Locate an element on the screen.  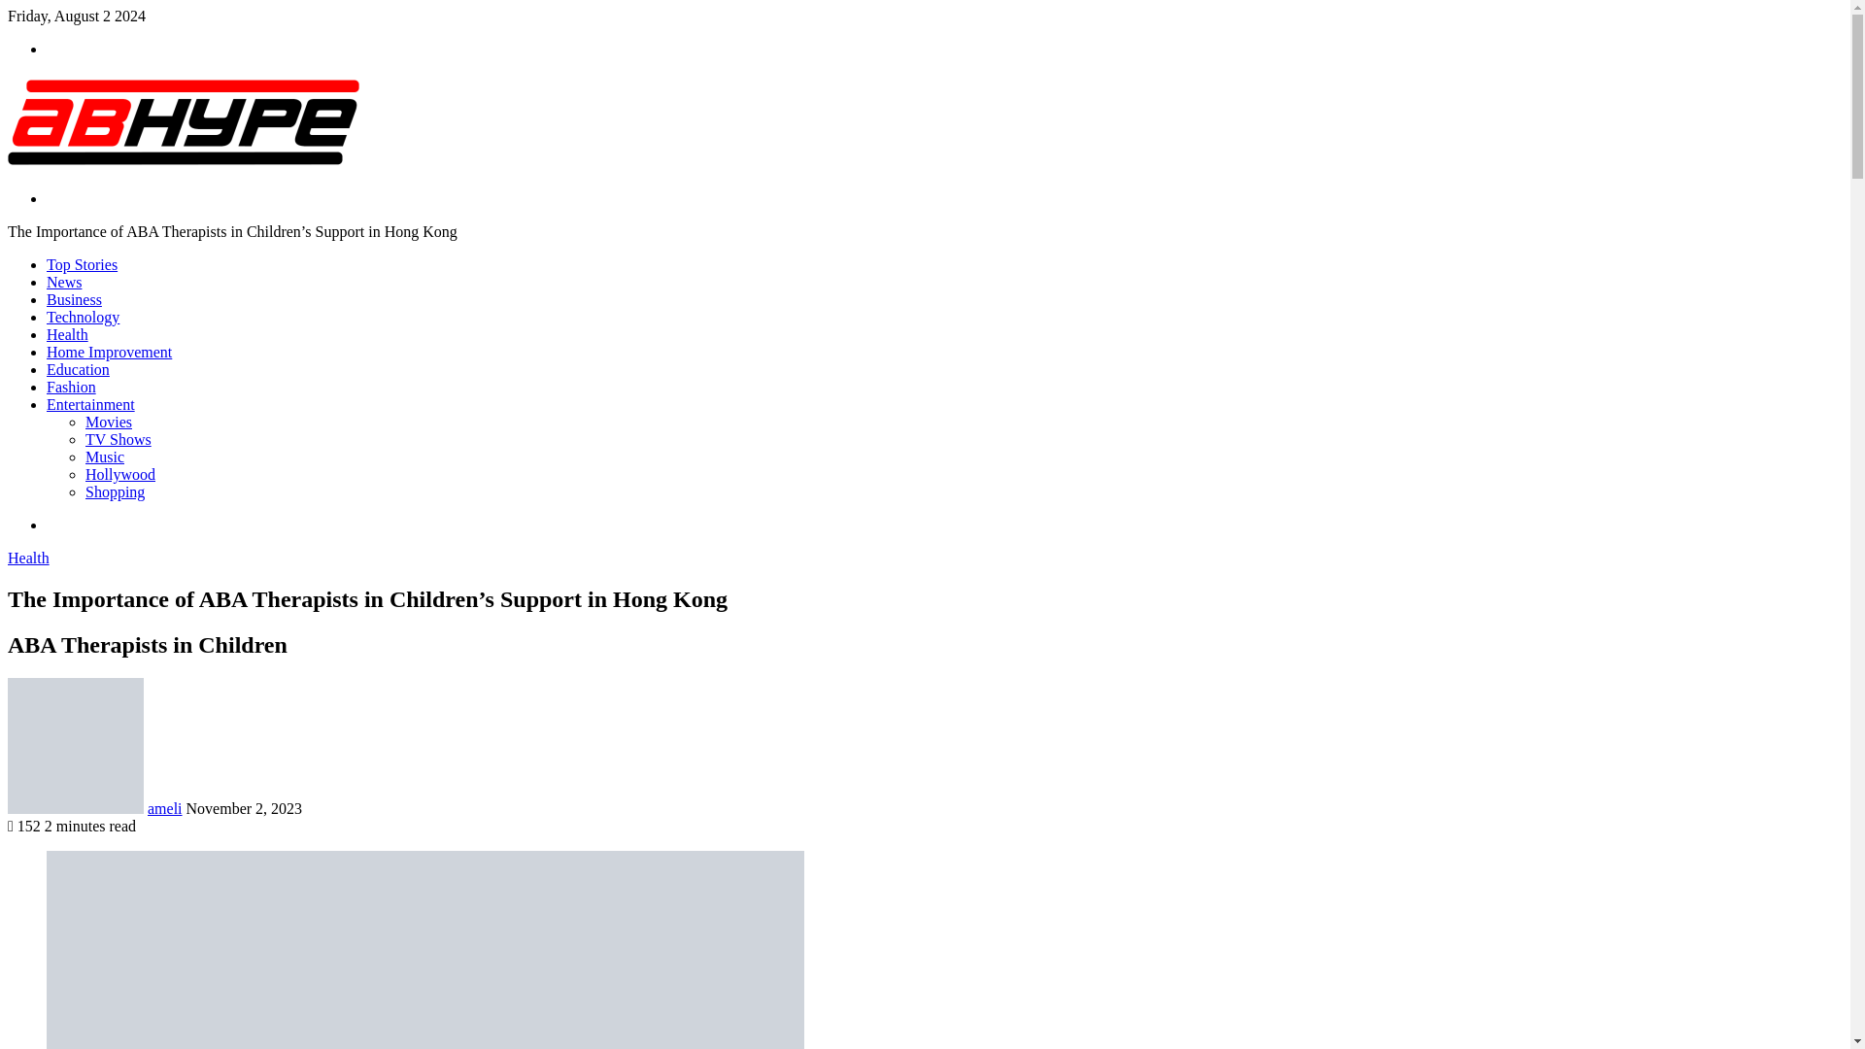
TV Shows is located at coordinates (119, 439).